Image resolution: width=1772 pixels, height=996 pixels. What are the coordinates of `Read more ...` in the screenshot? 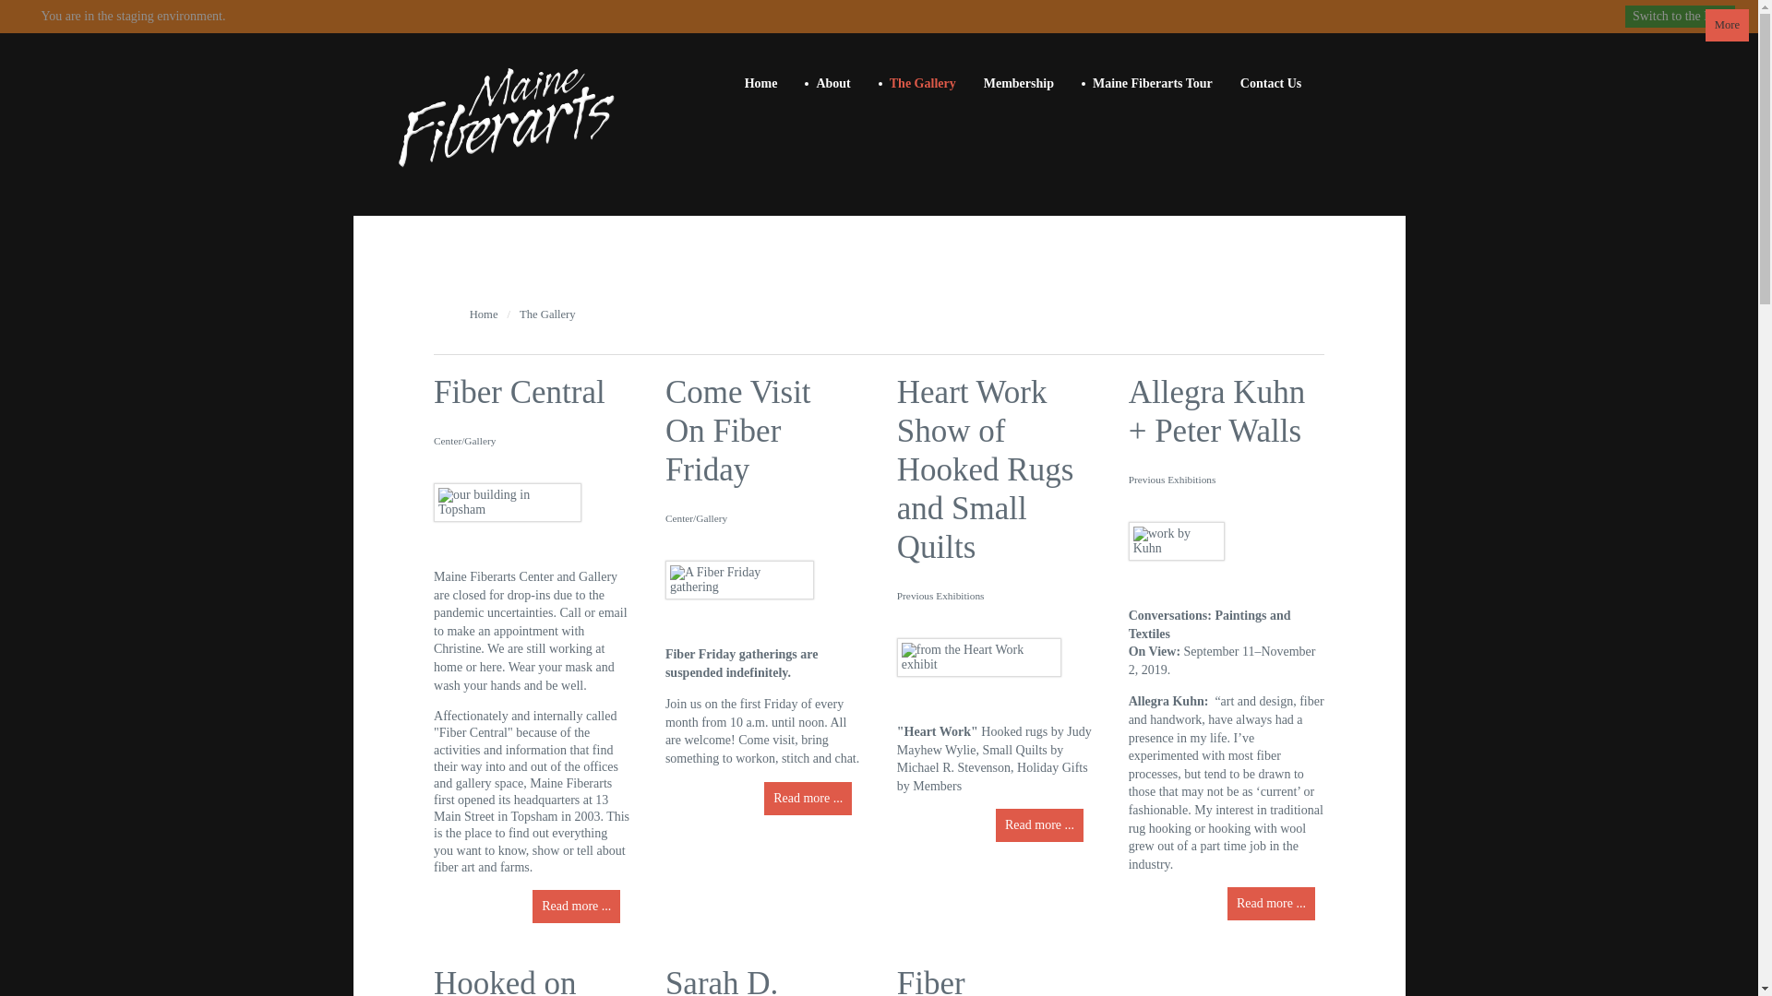 It's located at (1271, 904).